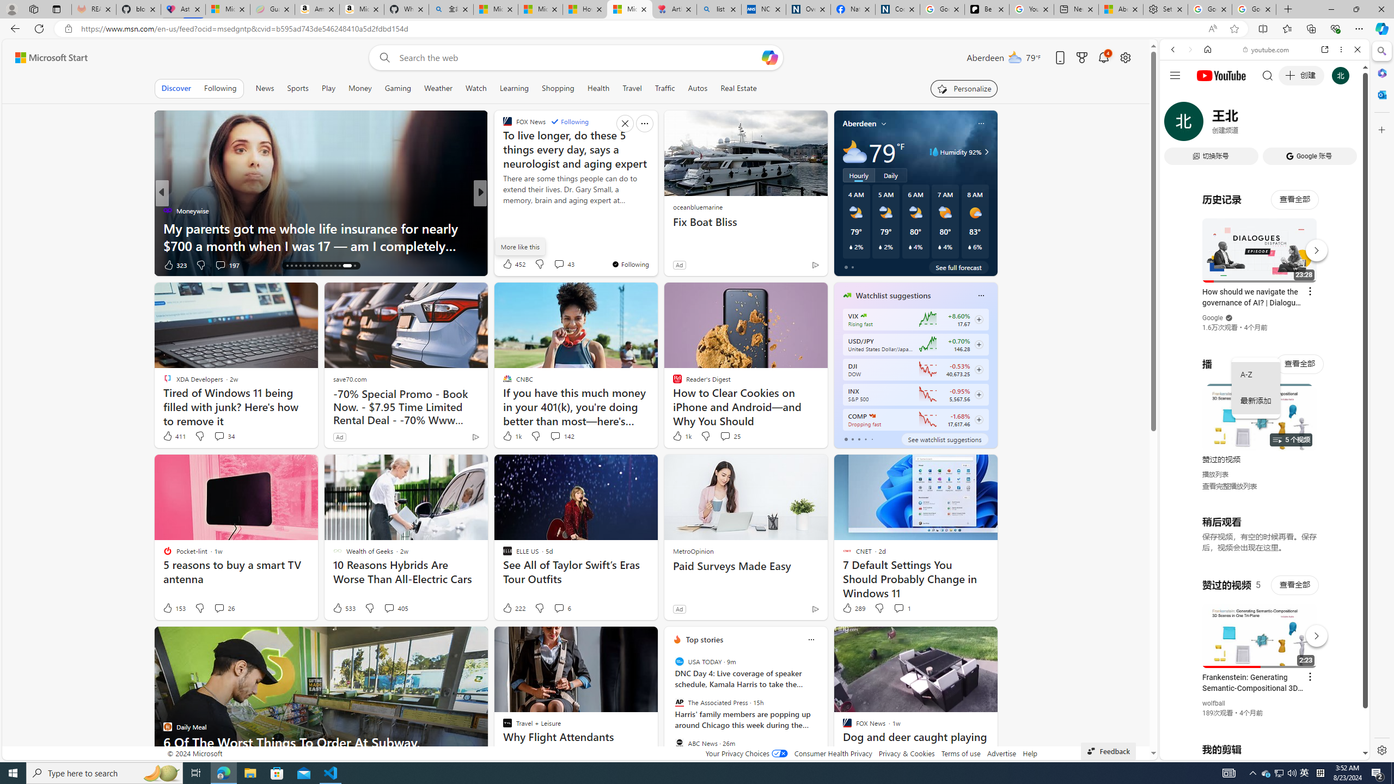 The image size is (1394, 784). Describe the element at coordinates (902, 608) in the screenshot. I see `View comments 1 Comment` at that location.